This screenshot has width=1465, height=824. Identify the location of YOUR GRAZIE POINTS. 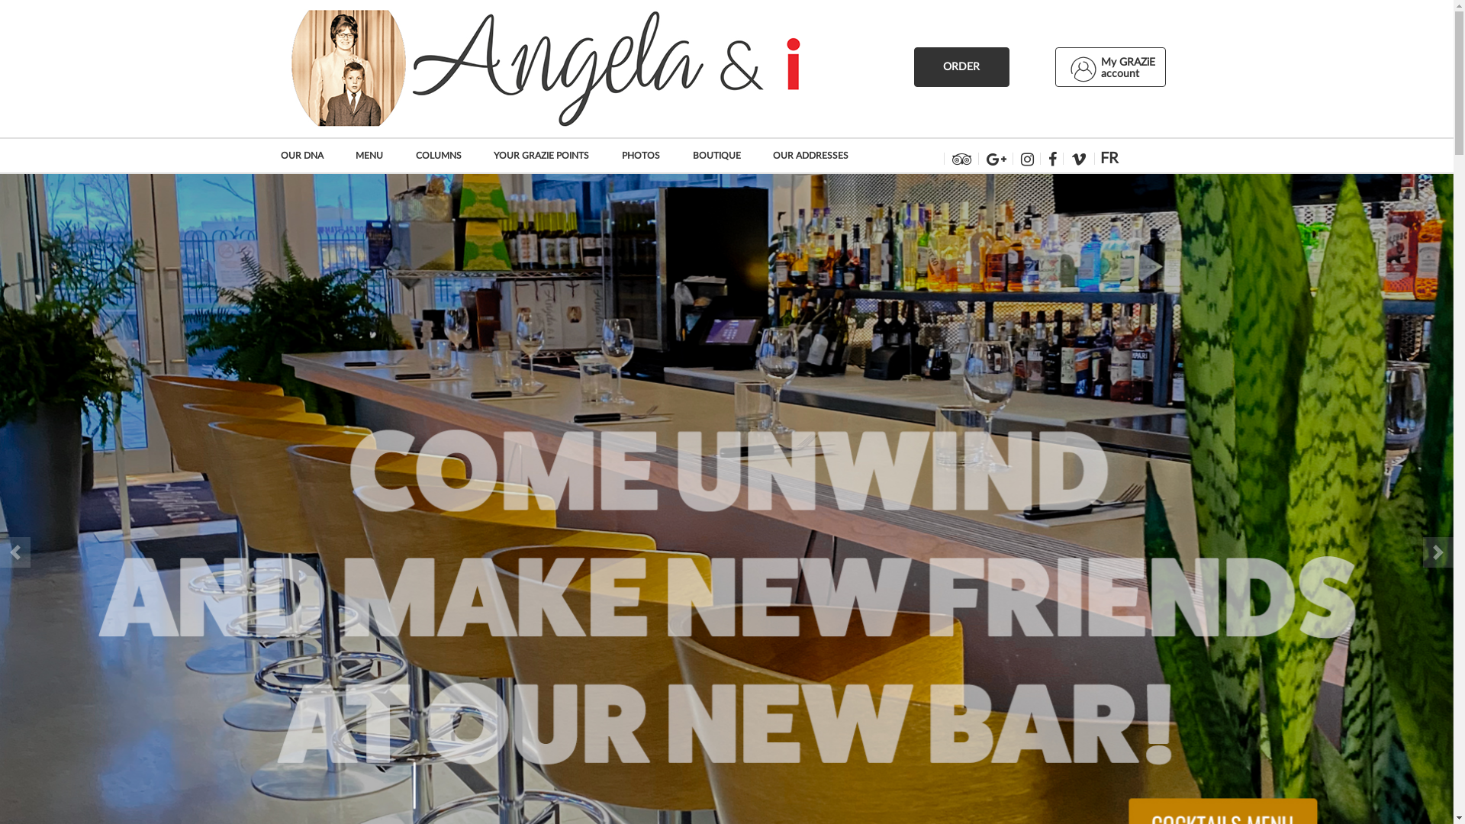
(549, 156).